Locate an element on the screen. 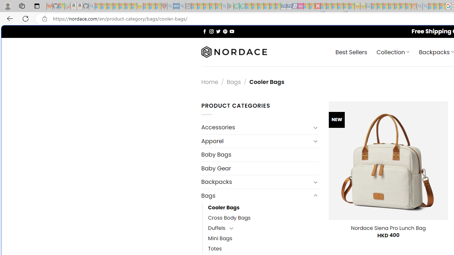 Image resolution: width=454 pixels, height=255 pixels. New tab - Sleeping is located at coordinates (188, 6).